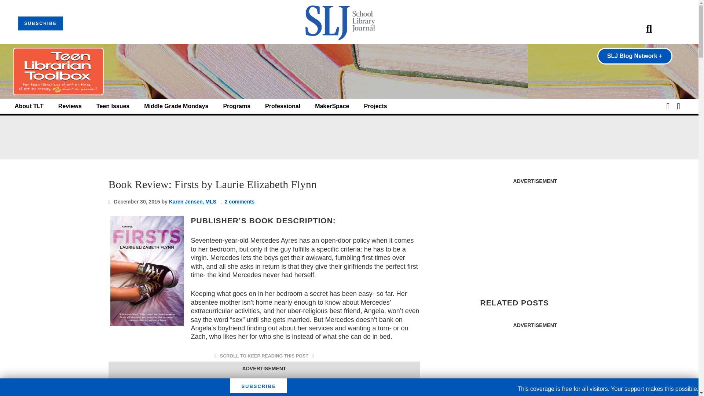 This screenshot has width=704, height=396. I want to click on Teen Issues, so click(113, 106).